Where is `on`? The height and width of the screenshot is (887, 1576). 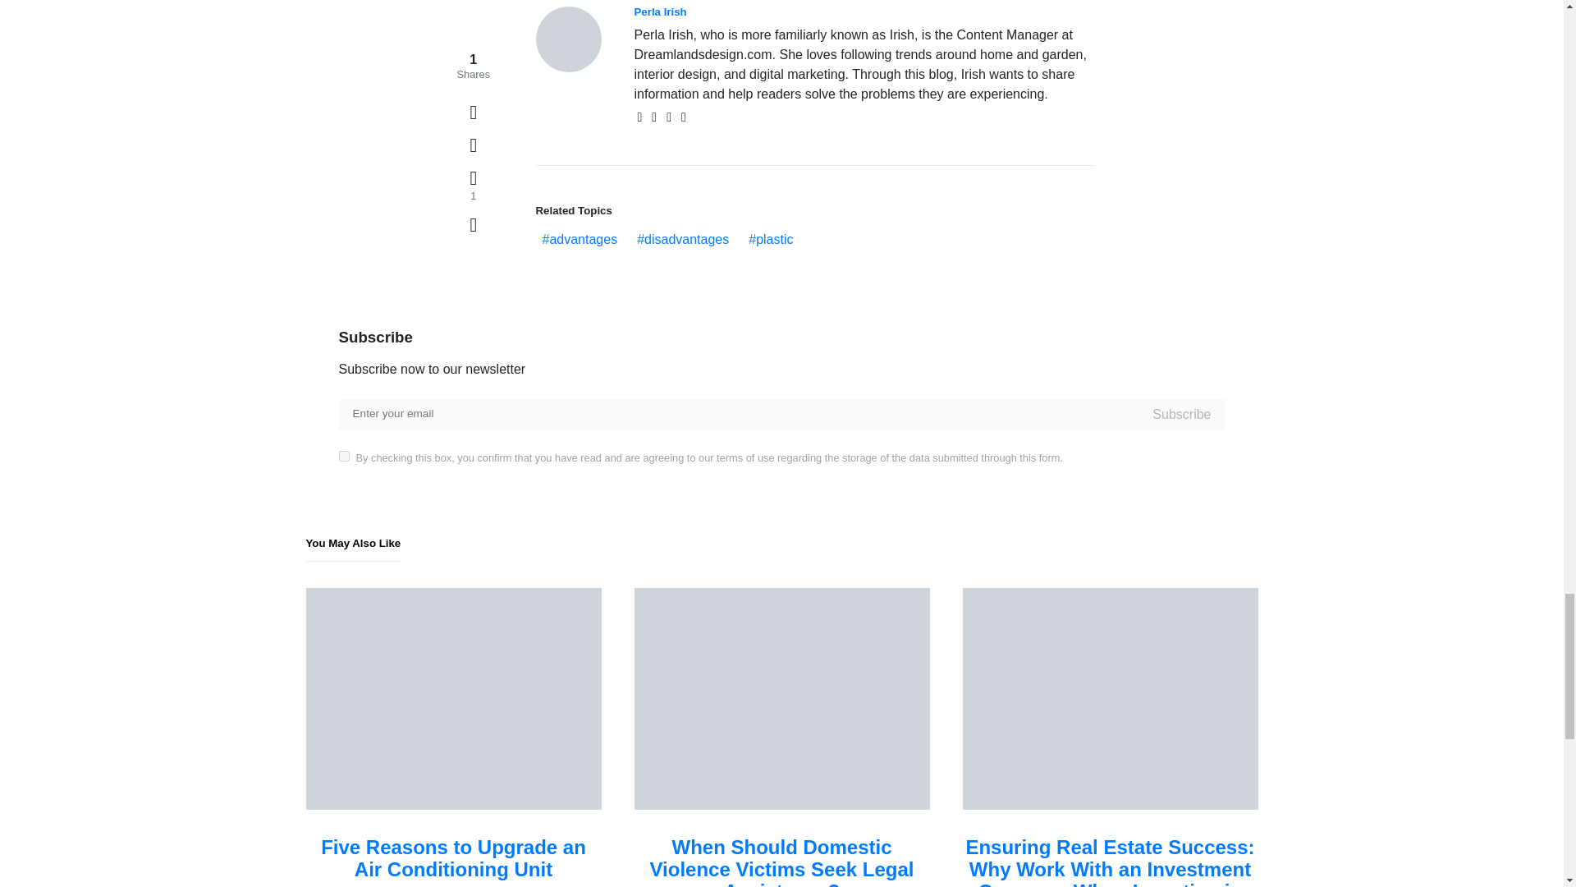
on is located at coordinates (343, 455).